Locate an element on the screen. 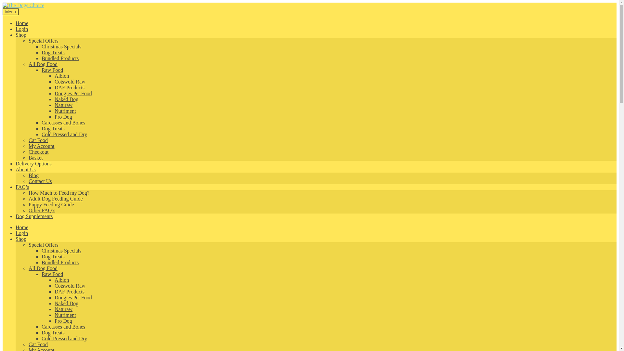  Checkout is located at coordinates (38, 152).